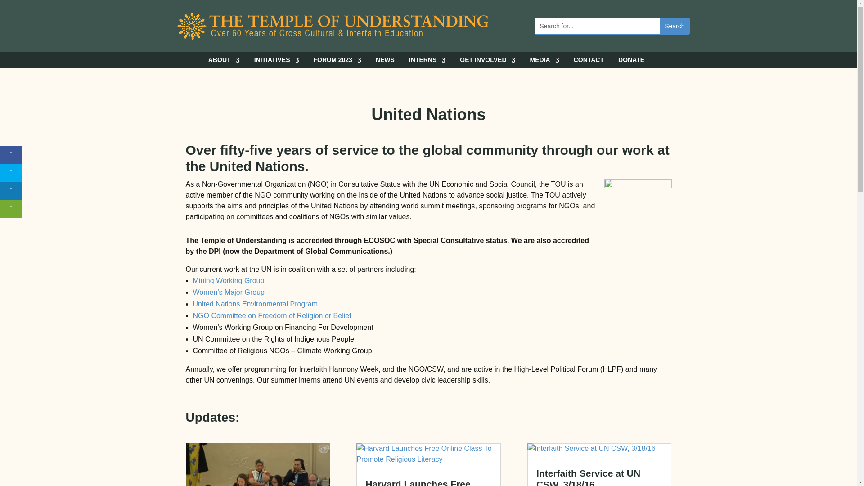 The image size is (864, 486). What do you see at coordinates (544, 62) in the screenshot?
I see `MEDIA` at bounding box center [544, 62].